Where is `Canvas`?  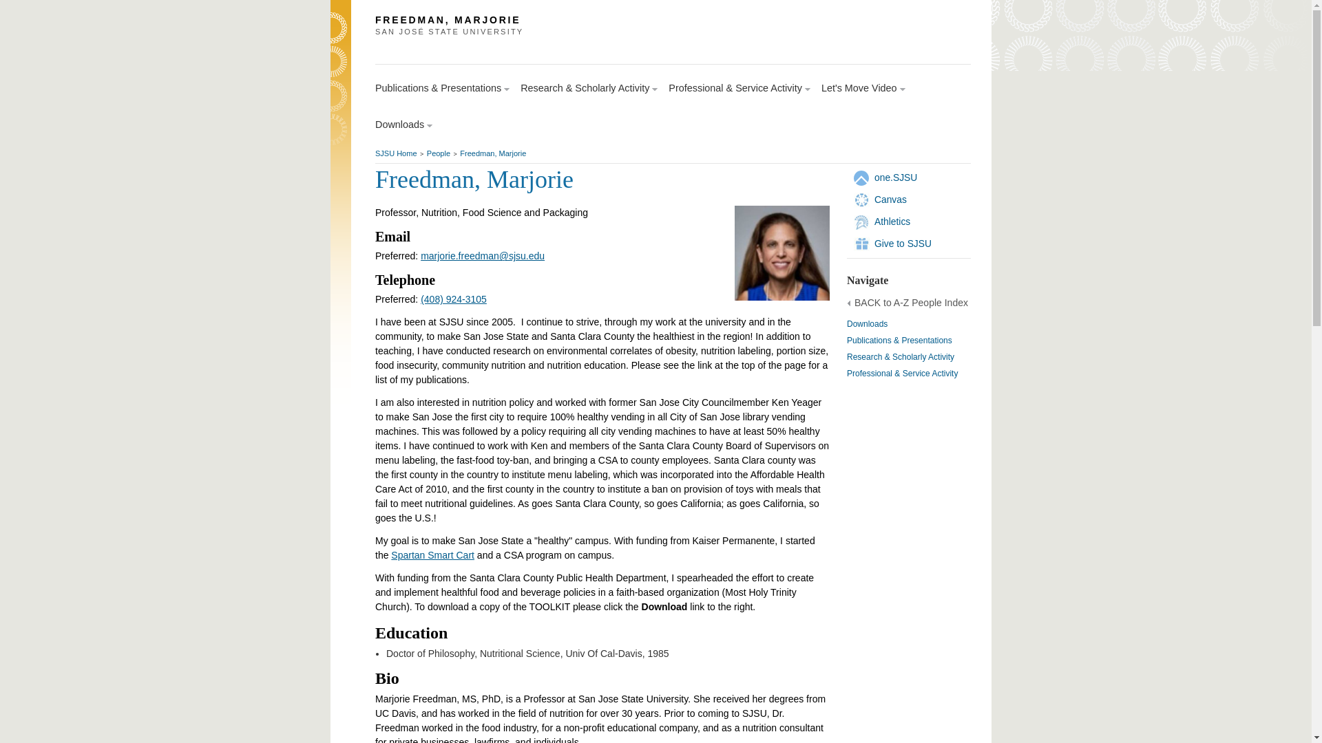 Canvas is located at coordinates (397, 153).